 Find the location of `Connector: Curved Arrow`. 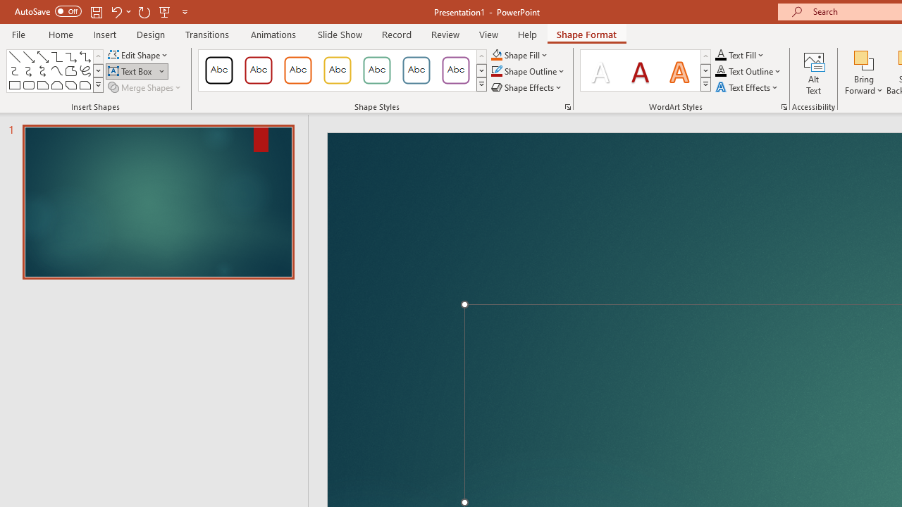

Connector: Curved Arrow is located at coordinates (28, 70).